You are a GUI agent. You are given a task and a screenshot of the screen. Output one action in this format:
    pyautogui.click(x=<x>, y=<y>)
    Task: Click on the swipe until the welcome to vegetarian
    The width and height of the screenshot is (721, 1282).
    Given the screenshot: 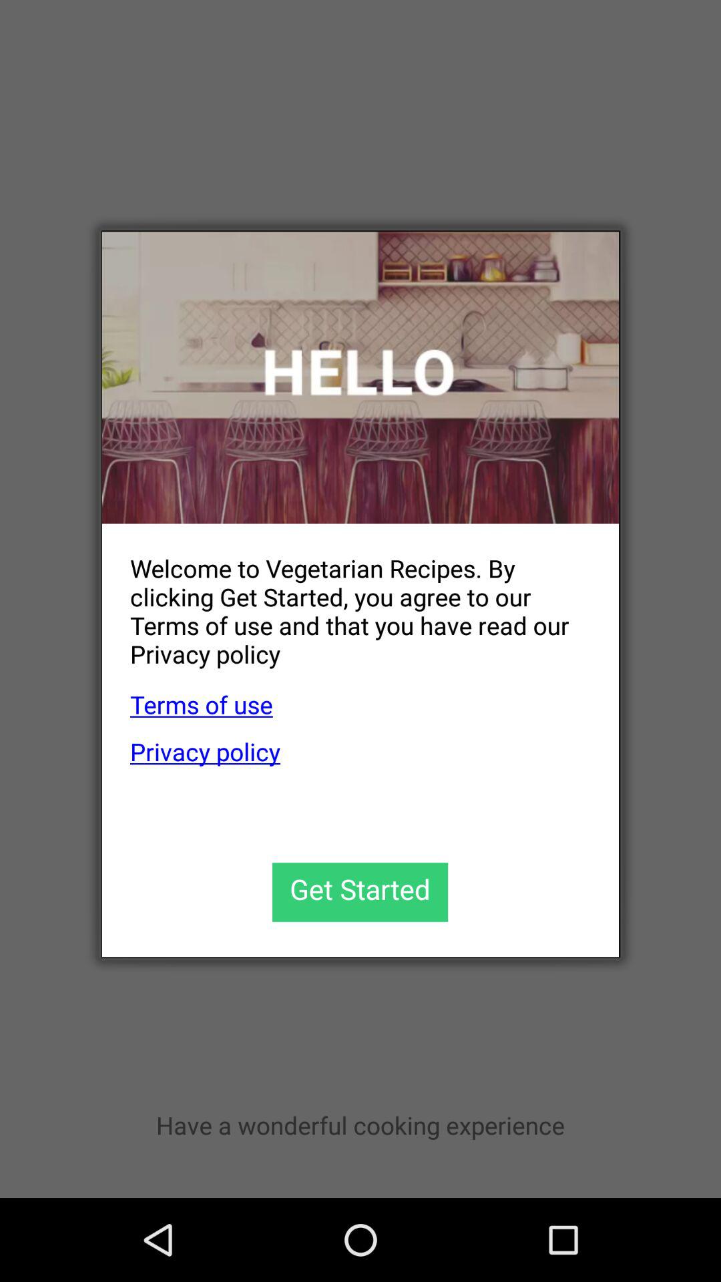 What is the action you would take?
    pyautogui.click(x=346, y=600)
    